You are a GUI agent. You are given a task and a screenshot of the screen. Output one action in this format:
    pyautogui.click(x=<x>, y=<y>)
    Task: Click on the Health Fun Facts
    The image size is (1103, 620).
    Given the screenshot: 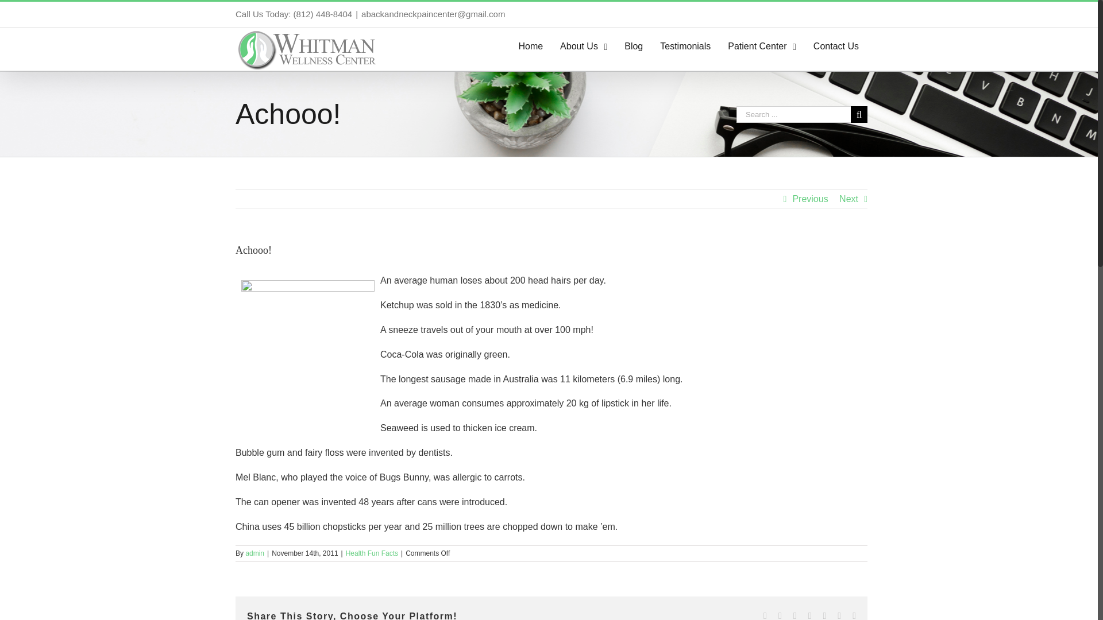 What is the action you would take?
    pyautogui.click(x=372, y=553)
    